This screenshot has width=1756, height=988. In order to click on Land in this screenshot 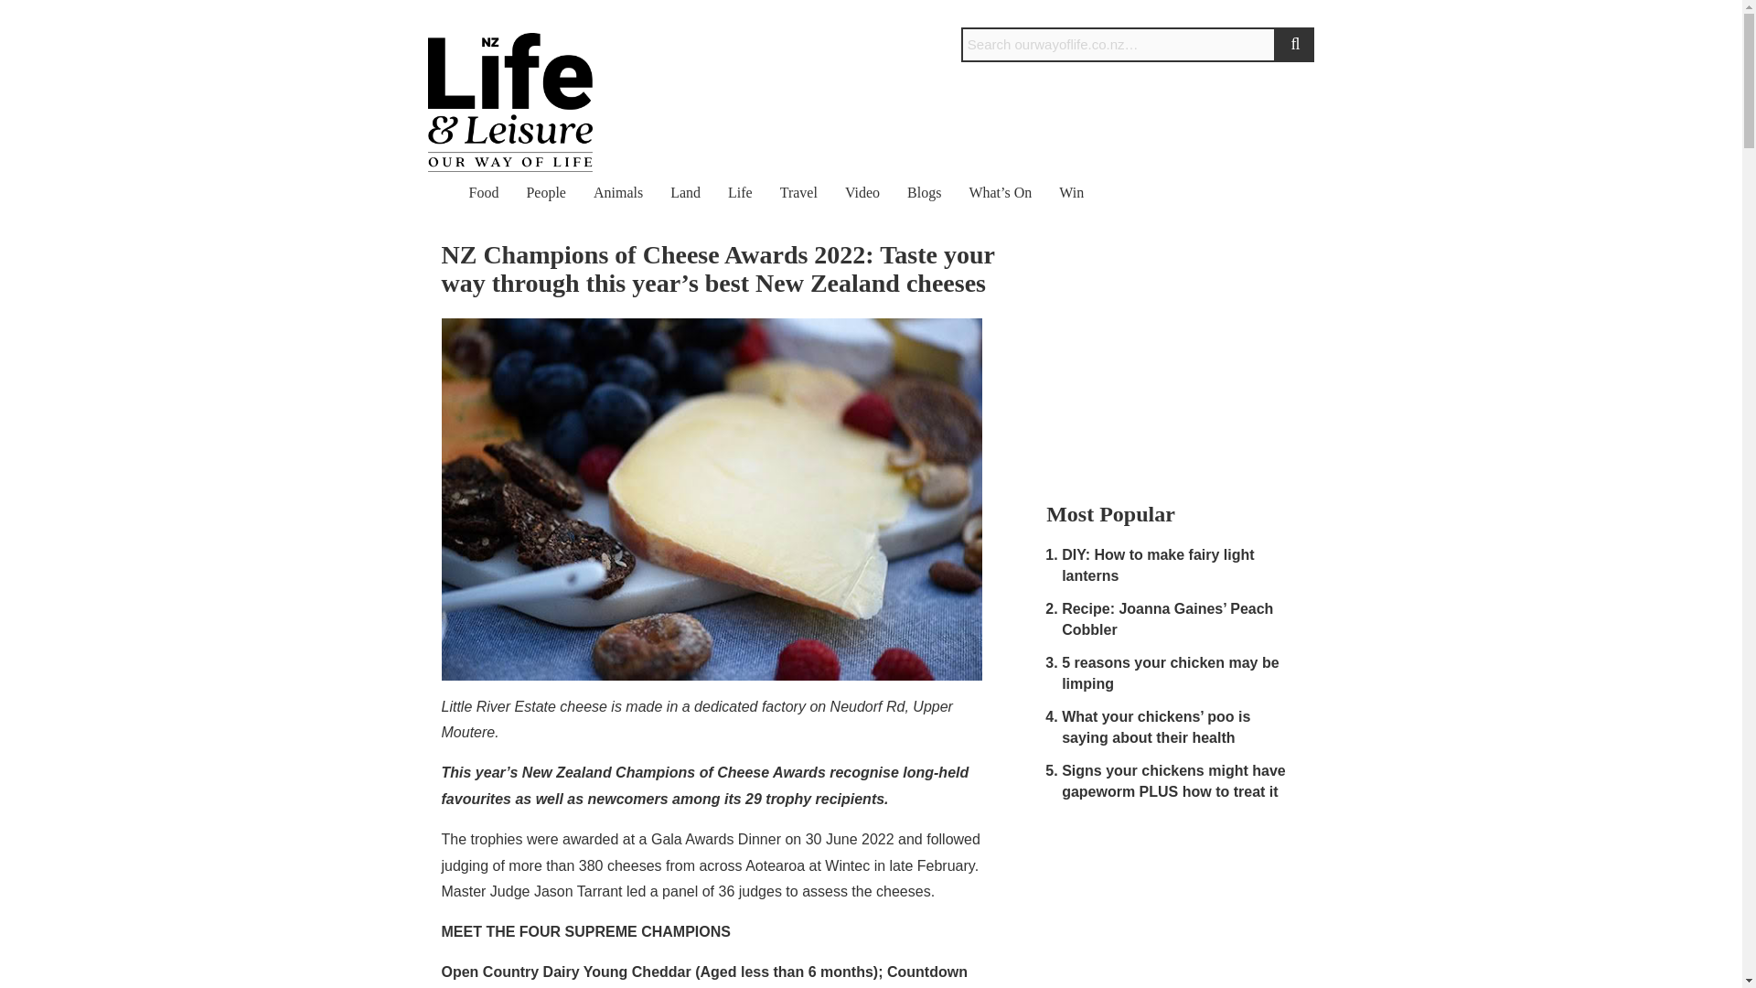, I will do `click(686, 192)`.